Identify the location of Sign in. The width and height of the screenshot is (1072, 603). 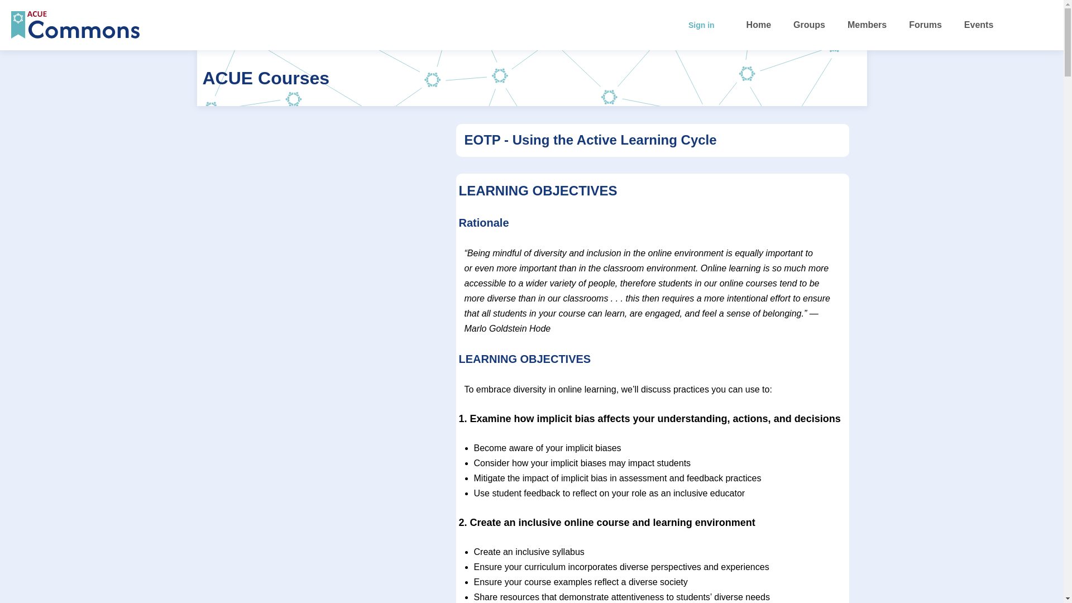
(1031, 25).